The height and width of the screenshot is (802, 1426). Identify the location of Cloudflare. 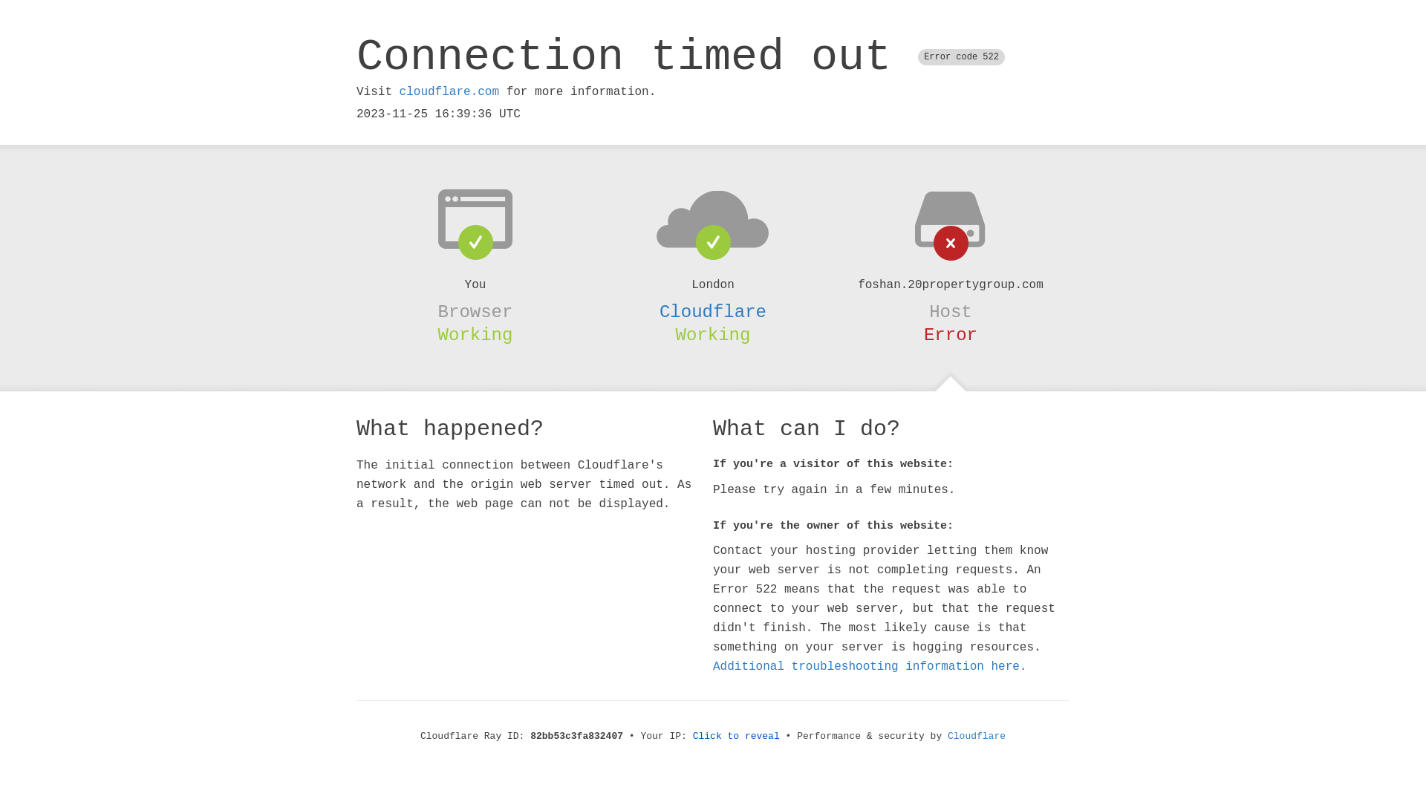
(977, 737).